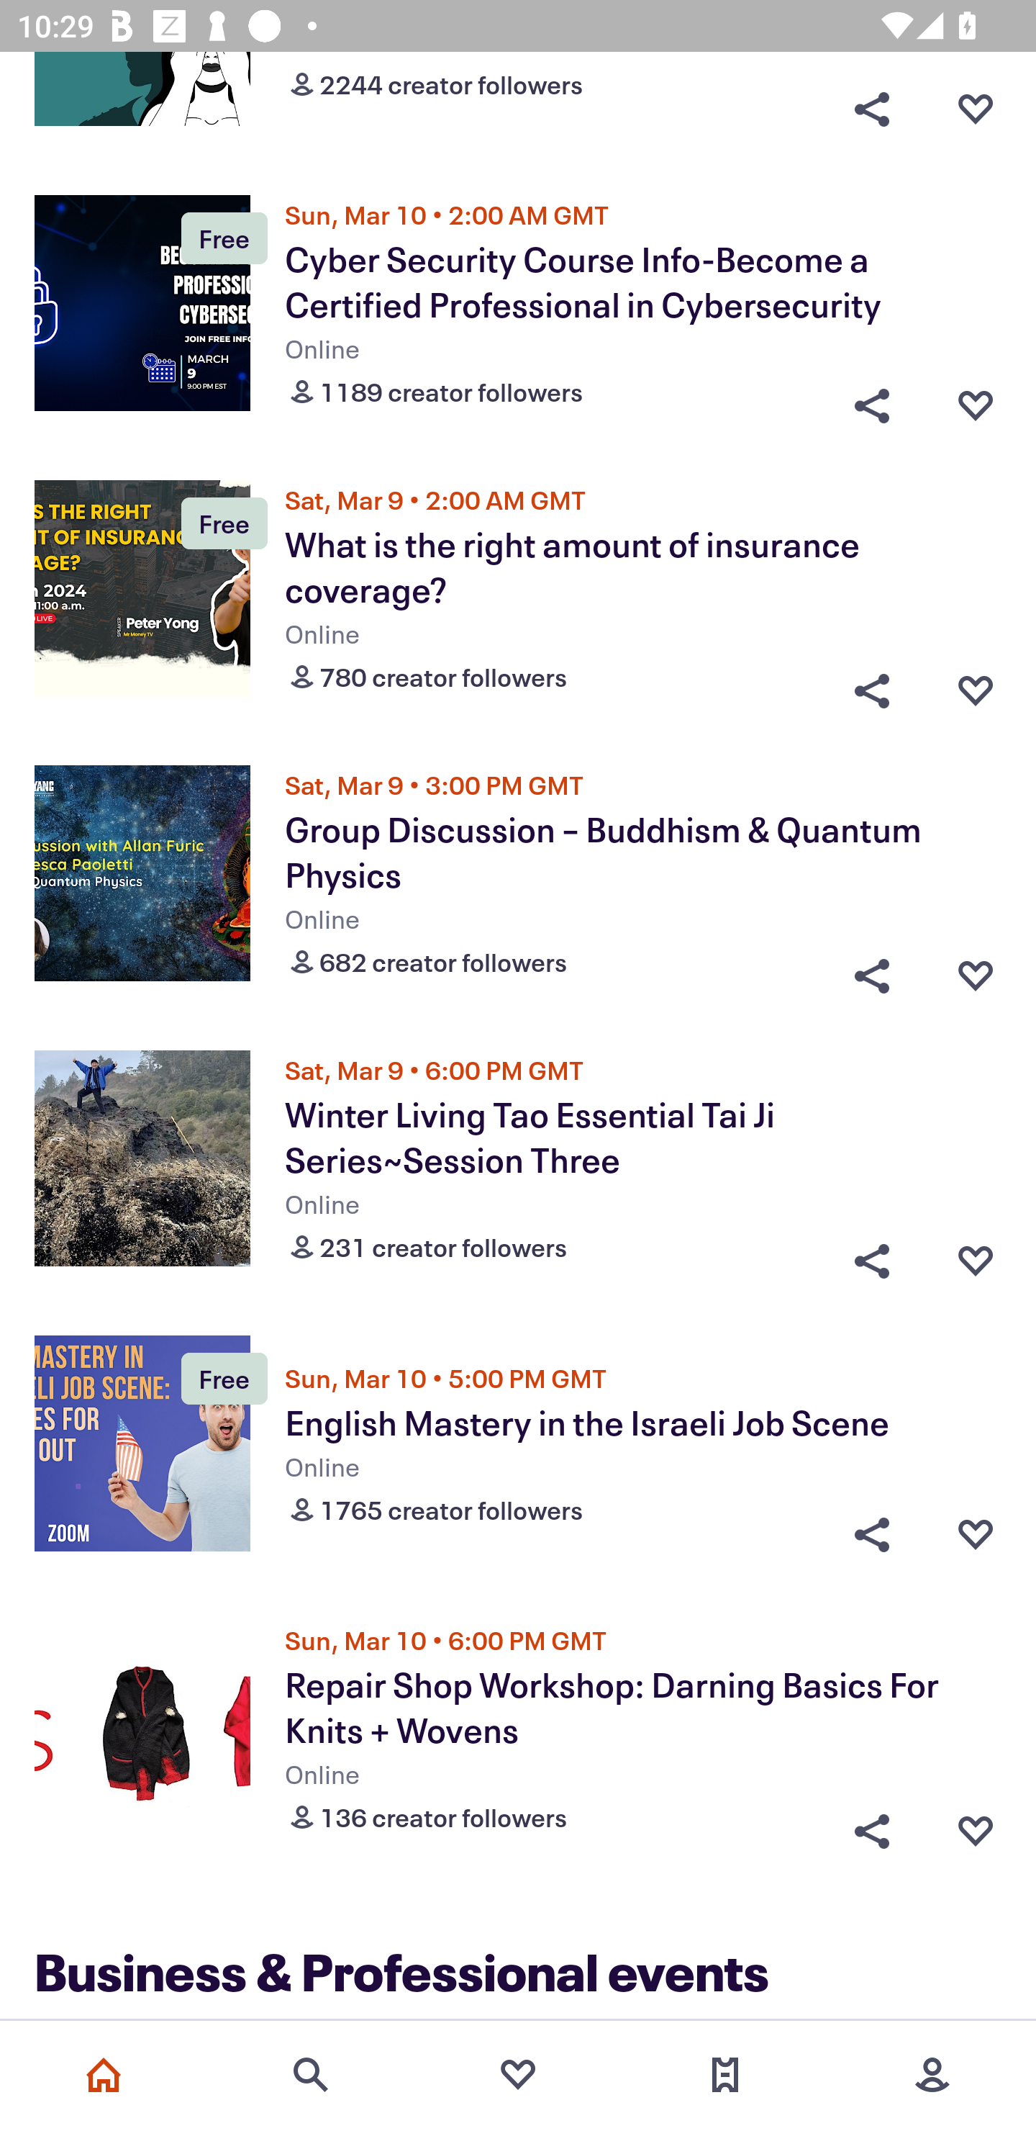  Describe the element at coordinates (311, 2075) in the screenshot. I see `Search events` at that location.